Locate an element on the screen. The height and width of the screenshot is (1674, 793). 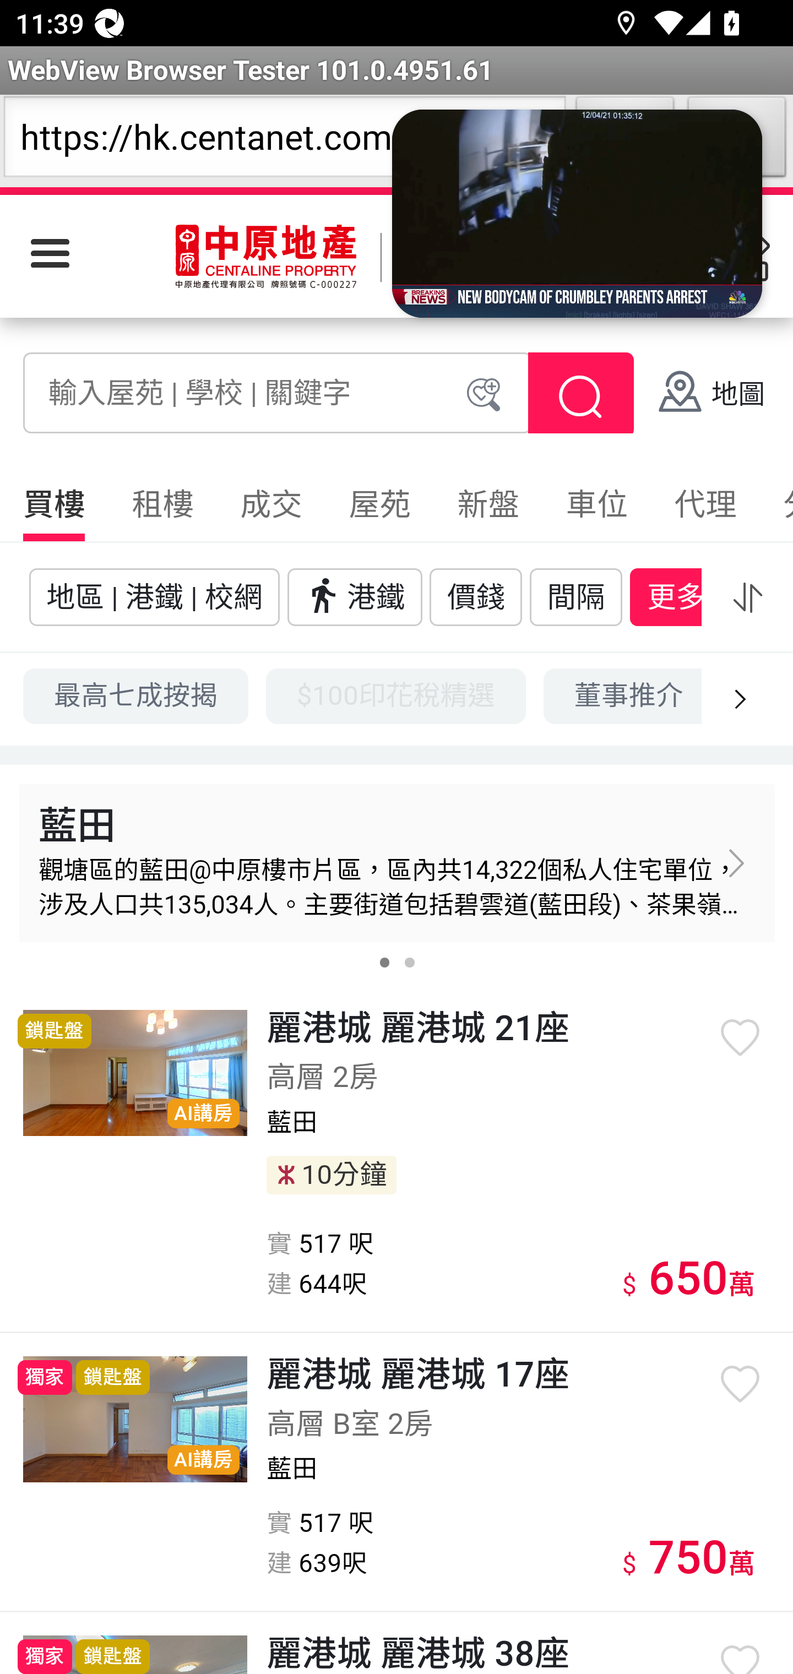
地圖 is located at coordinates (710, 395).